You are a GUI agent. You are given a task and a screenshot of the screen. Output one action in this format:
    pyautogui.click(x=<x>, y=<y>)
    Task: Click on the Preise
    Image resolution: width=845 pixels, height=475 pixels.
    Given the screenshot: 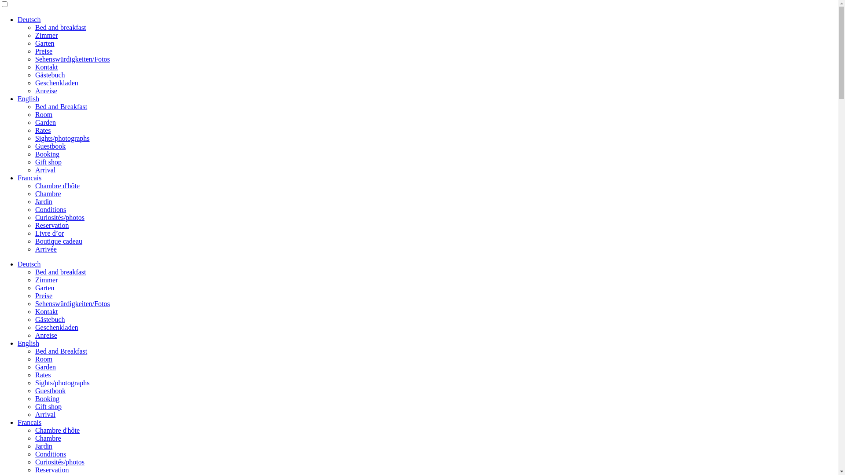 What is the action you would take?
    pyautogui.click(x=44, y=296)
    